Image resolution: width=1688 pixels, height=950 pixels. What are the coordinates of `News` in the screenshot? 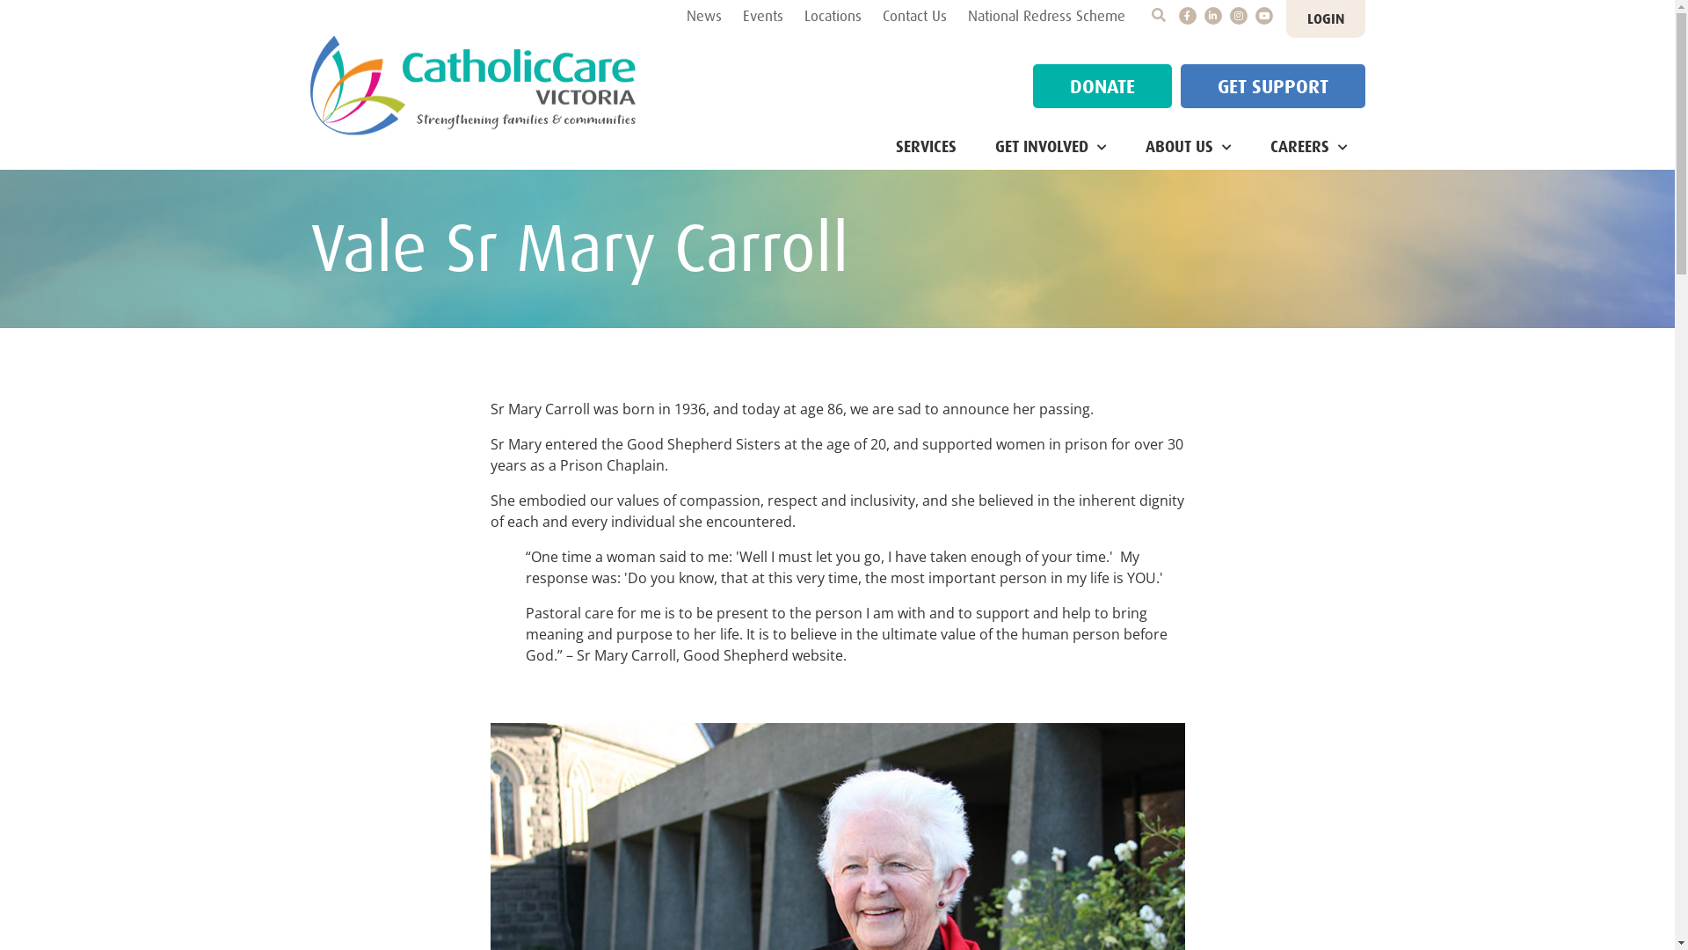 It's located at (703, 17).